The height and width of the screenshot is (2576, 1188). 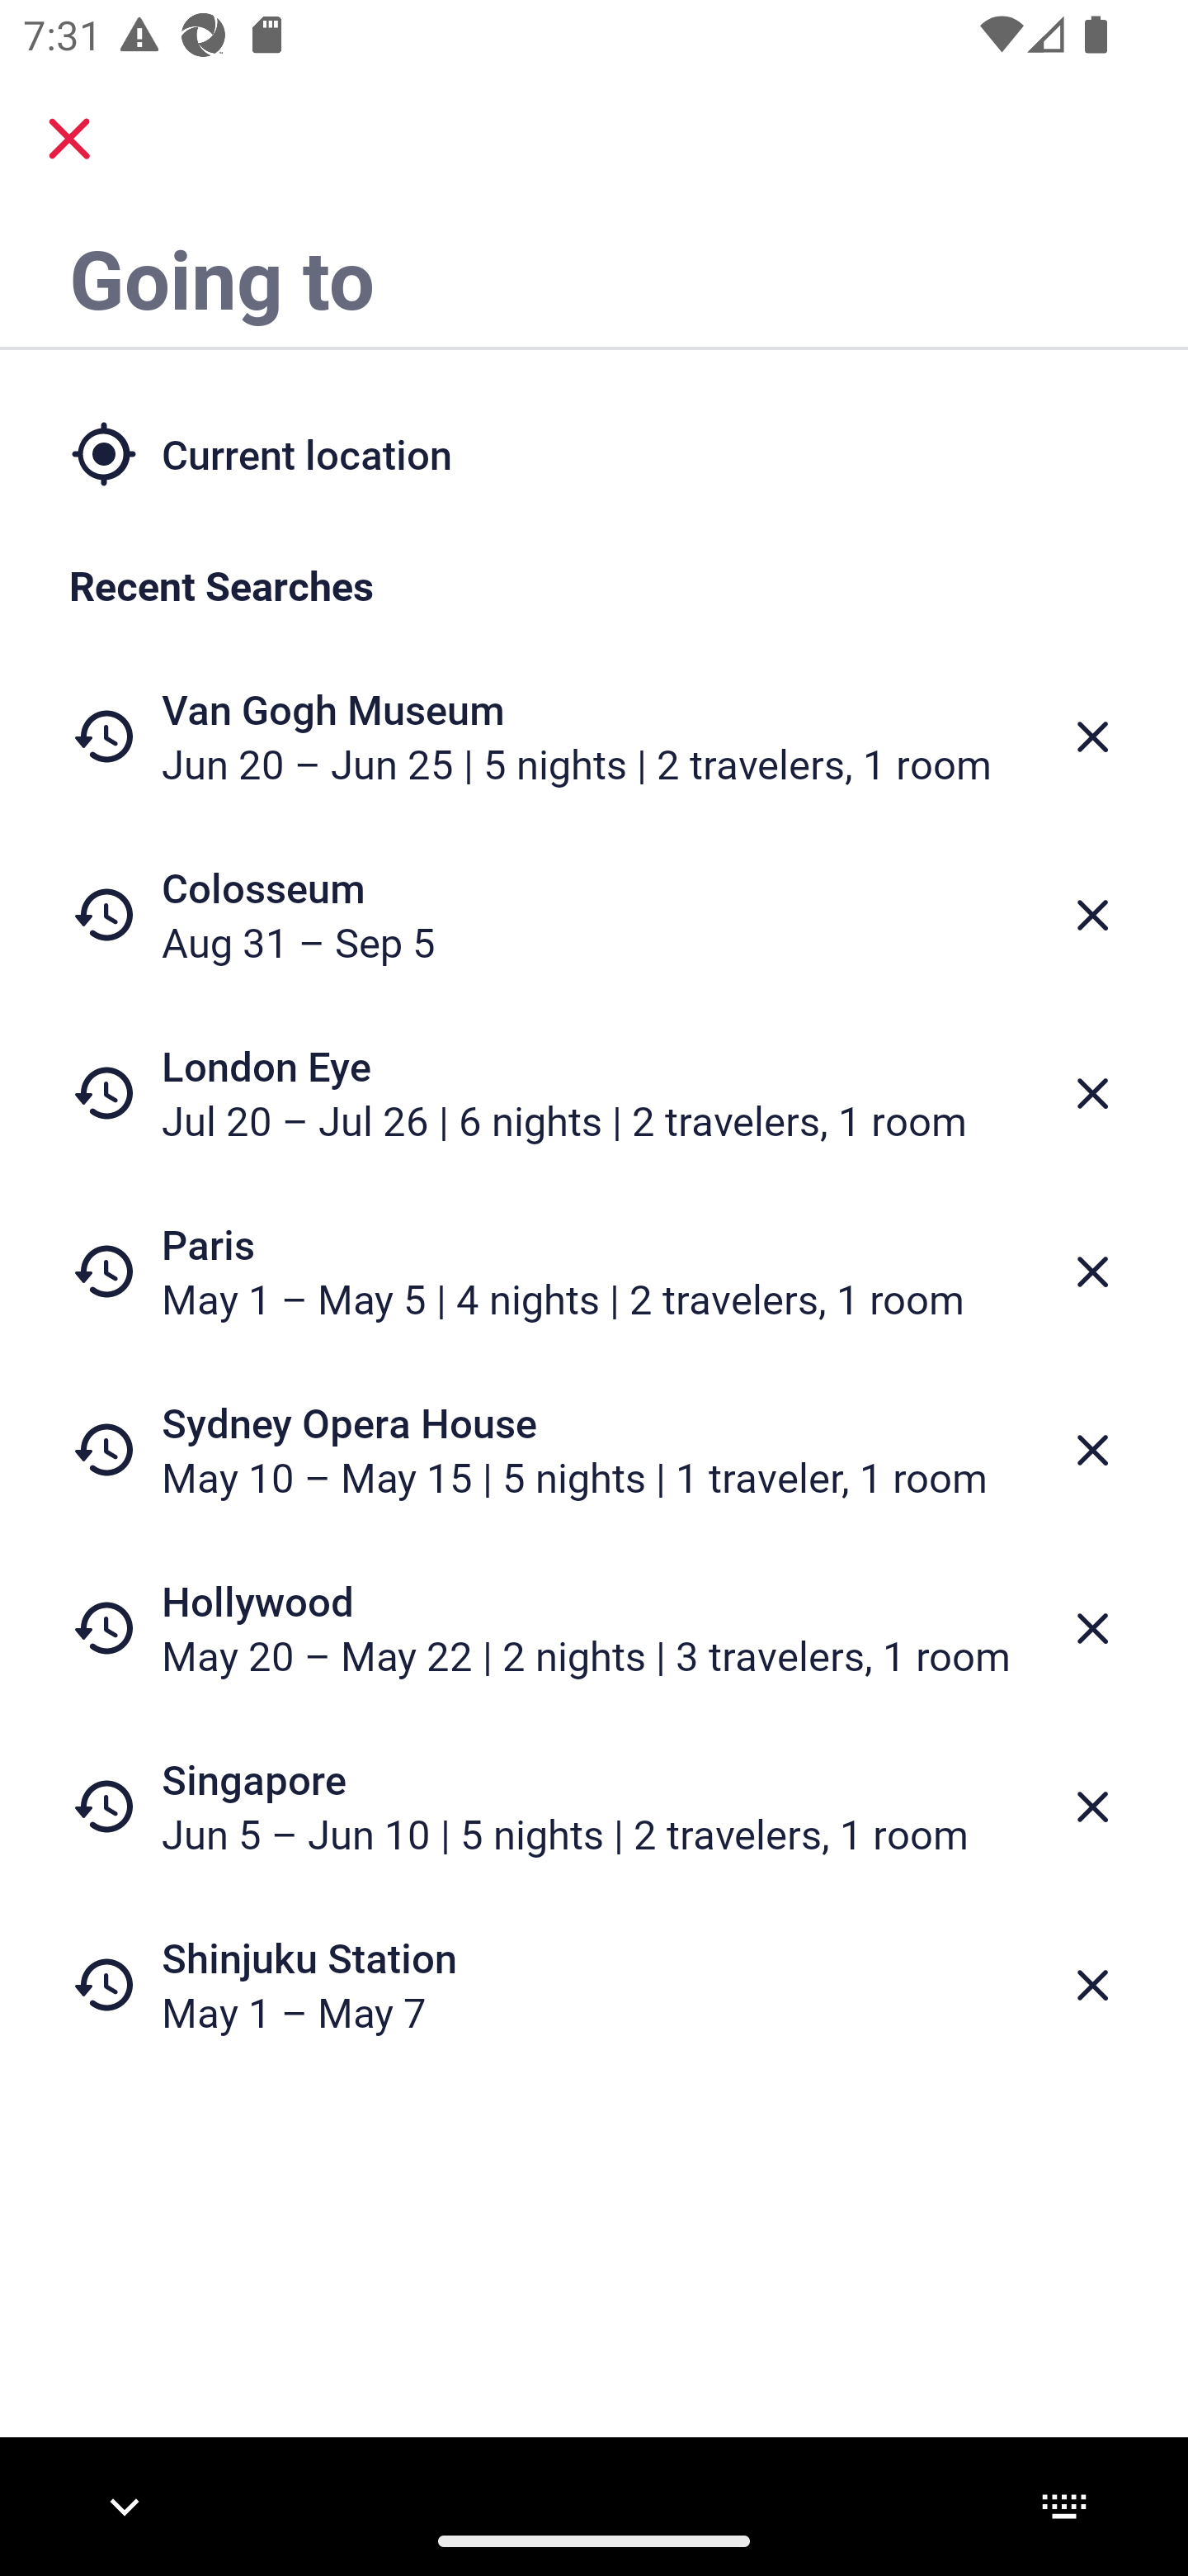 What do you see at coordinates (1092, 1628) in the screenshot?
I see `Delete from recent searches` at bounding box center [1092, 1628].